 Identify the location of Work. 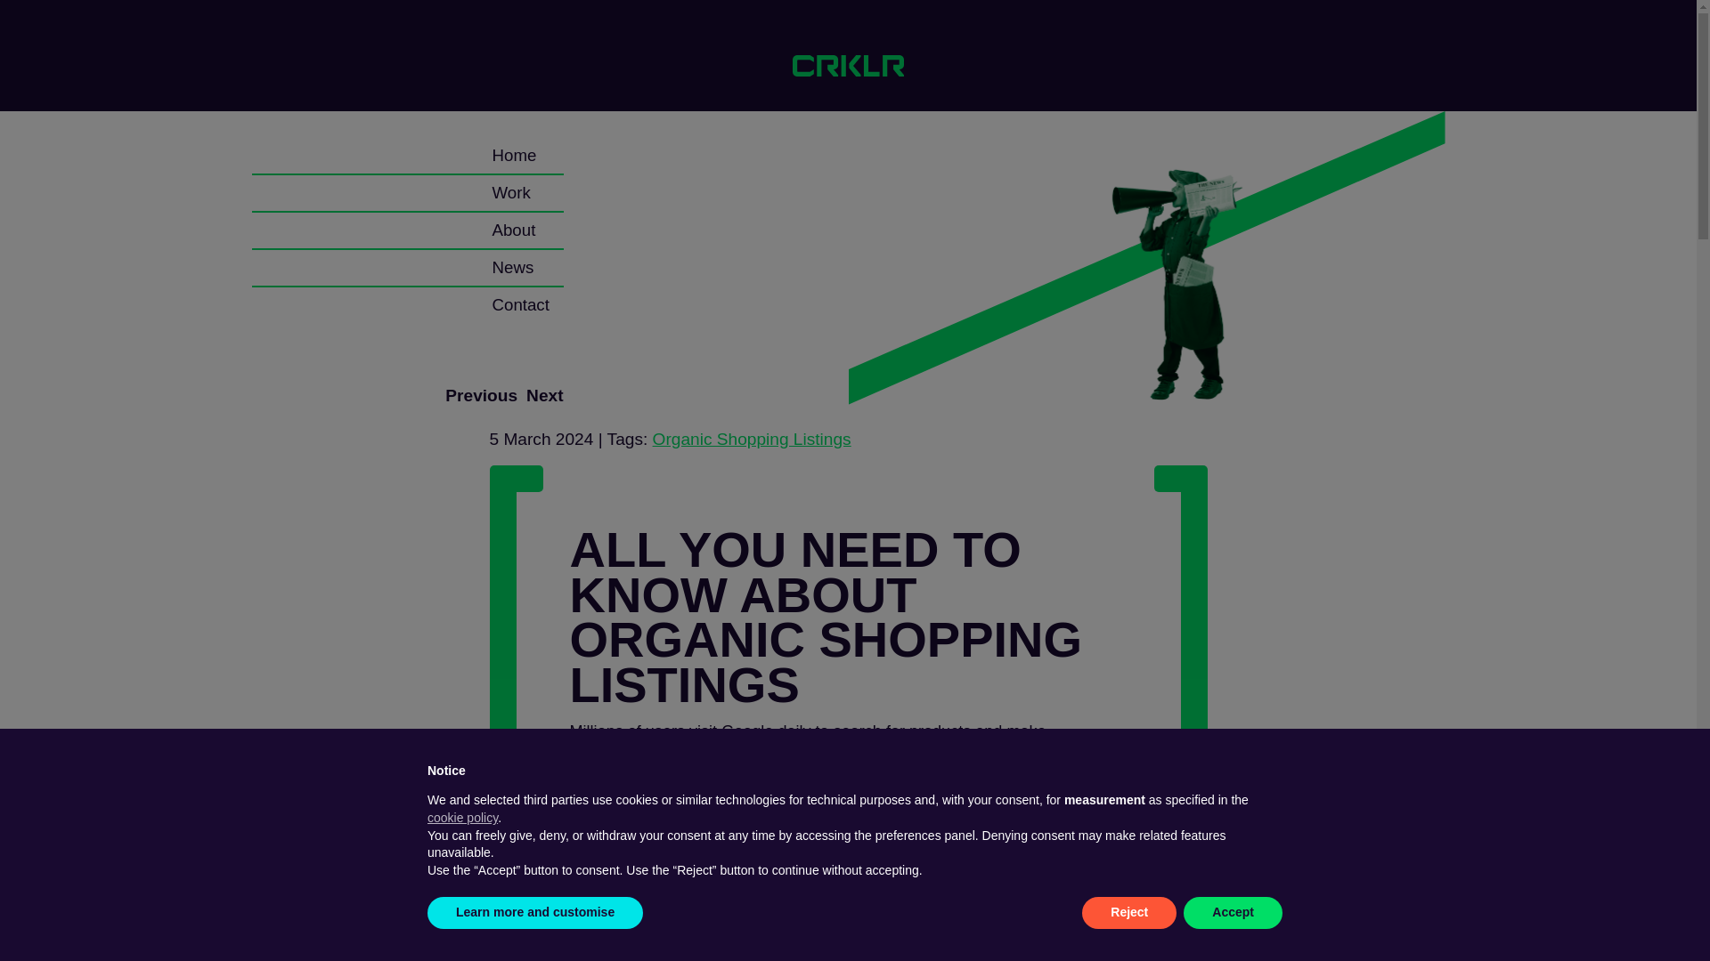
(511, 193).